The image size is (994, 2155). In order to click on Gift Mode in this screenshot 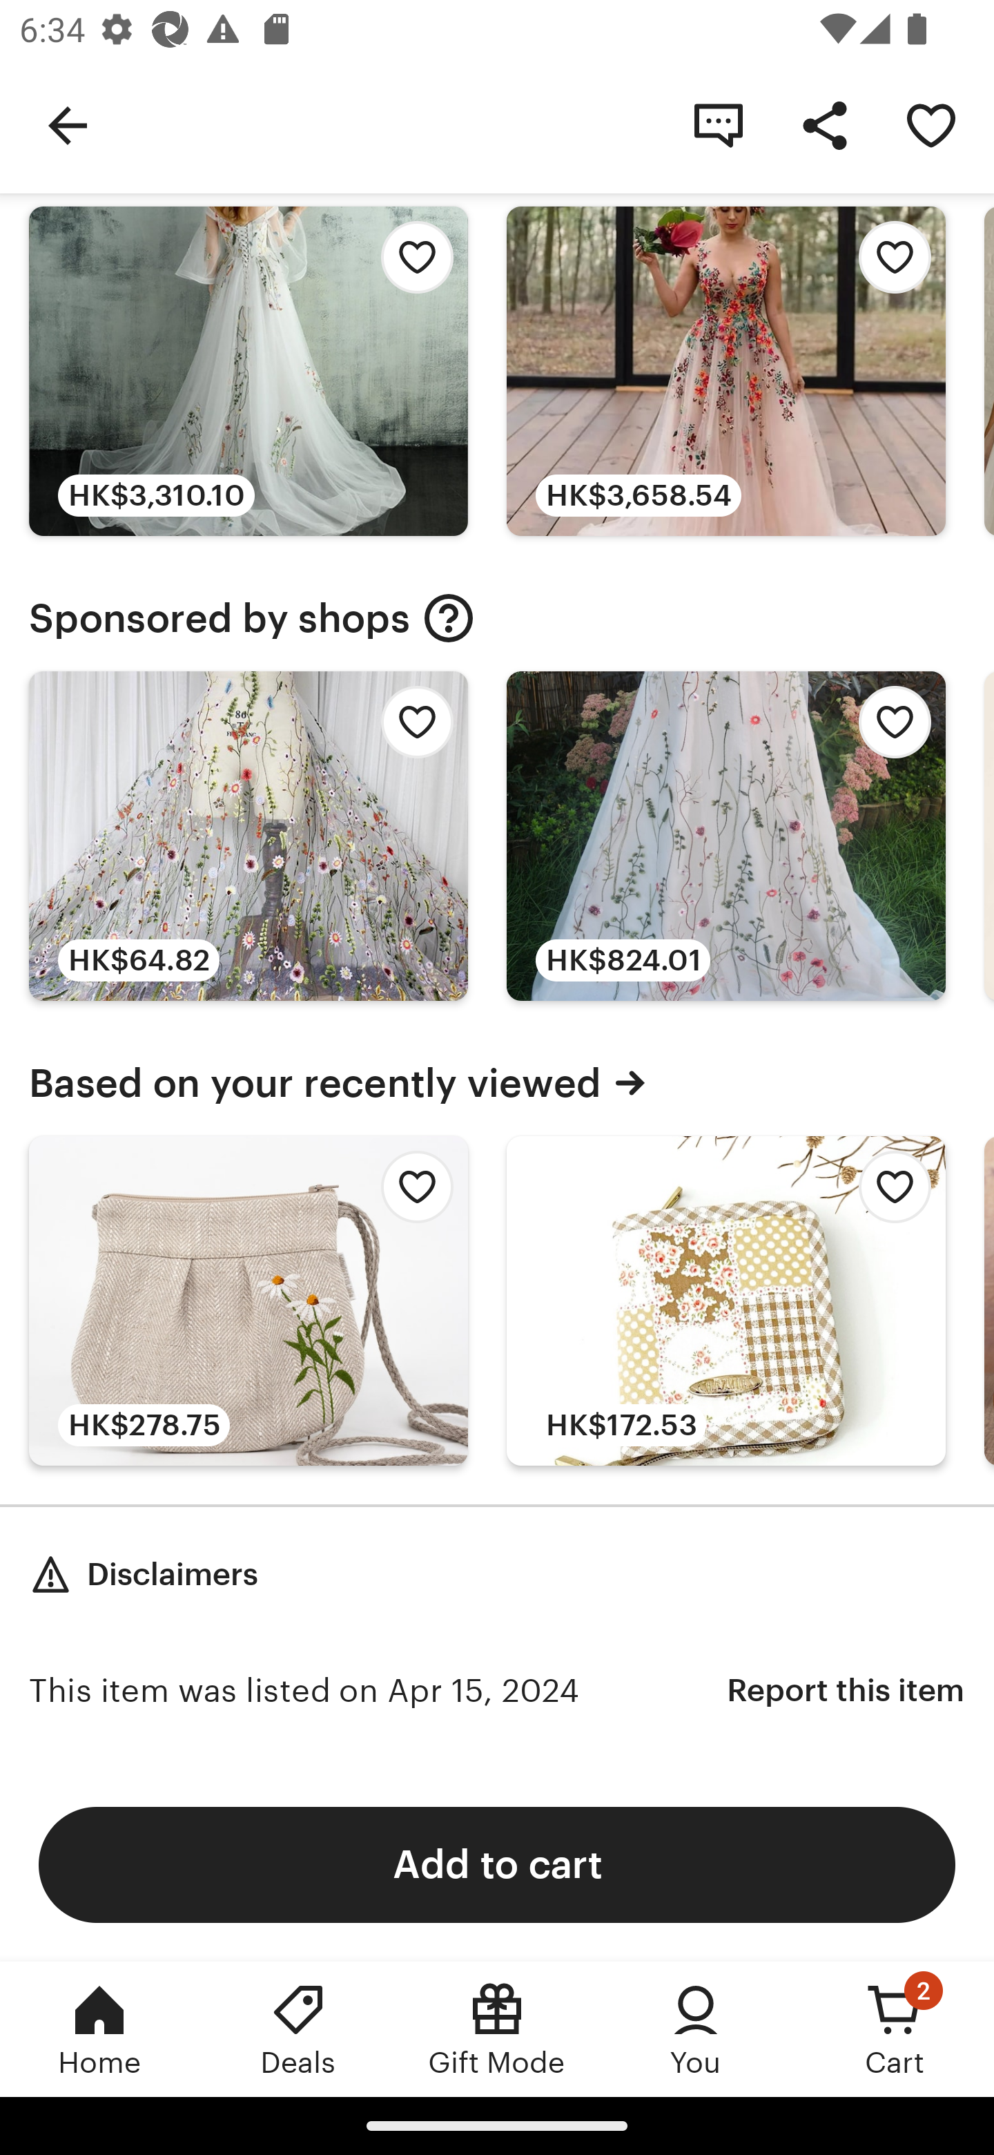, I will do `click(497, 2029)`.